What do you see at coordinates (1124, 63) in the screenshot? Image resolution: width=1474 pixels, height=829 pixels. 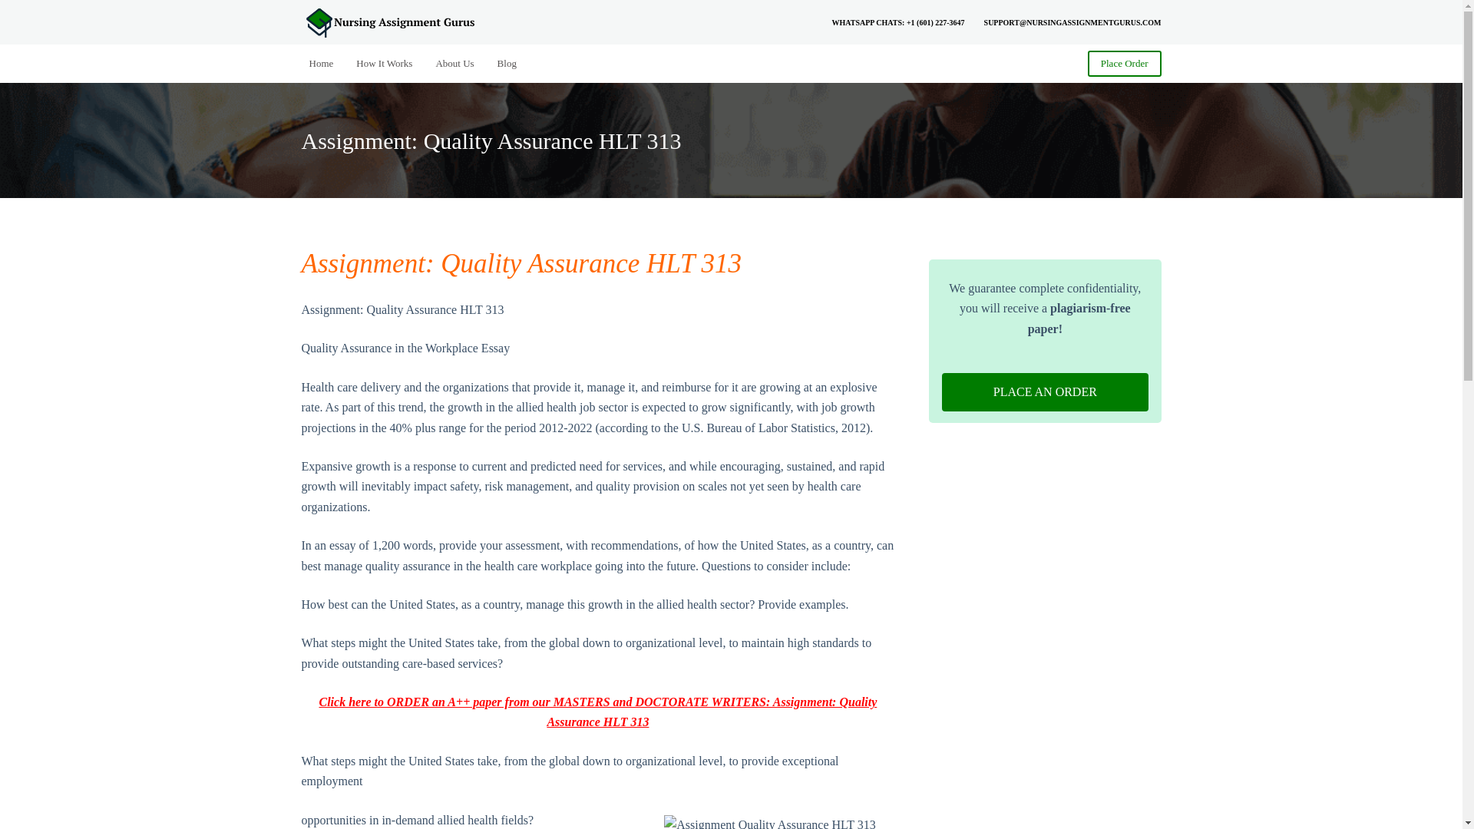 I see `Place Order` at bounding box center [1124, 63].